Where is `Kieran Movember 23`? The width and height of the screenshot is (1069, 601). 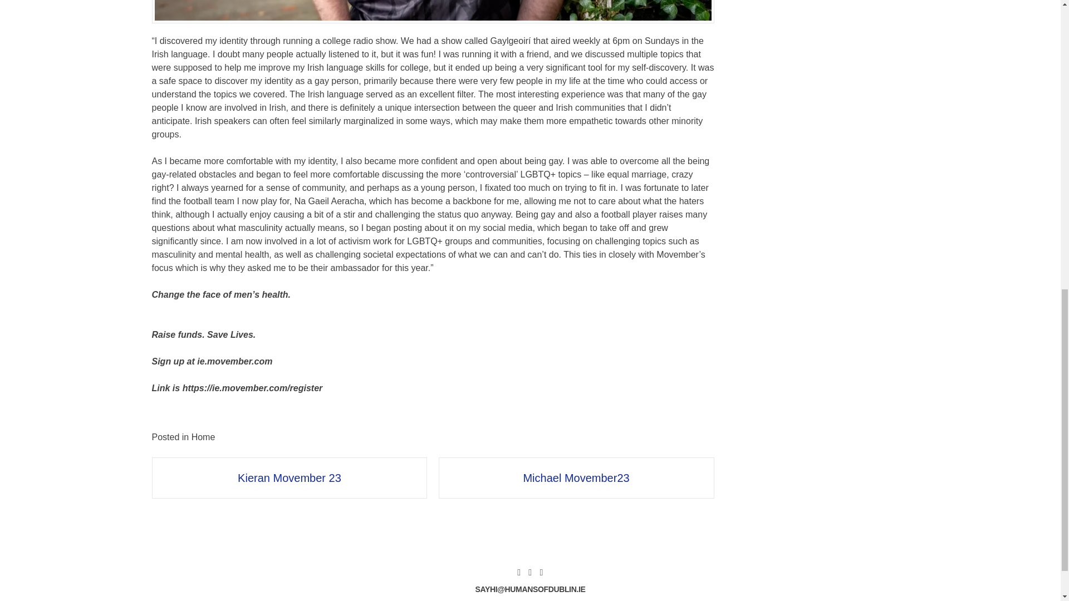 Kieran Movember 23 is located at coordinates (289, 477).